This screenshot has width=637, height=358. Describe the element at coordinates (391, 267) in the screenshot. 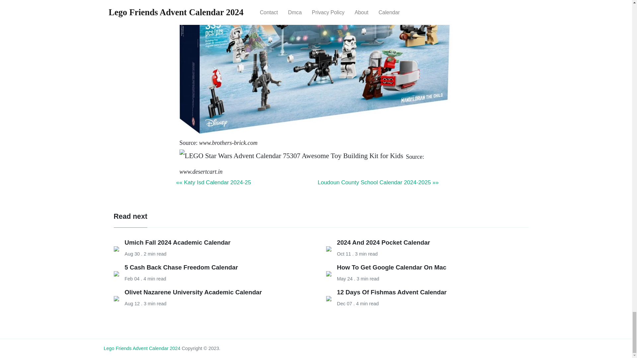

I see `How To Get Google Calendar On Mac` at that location.